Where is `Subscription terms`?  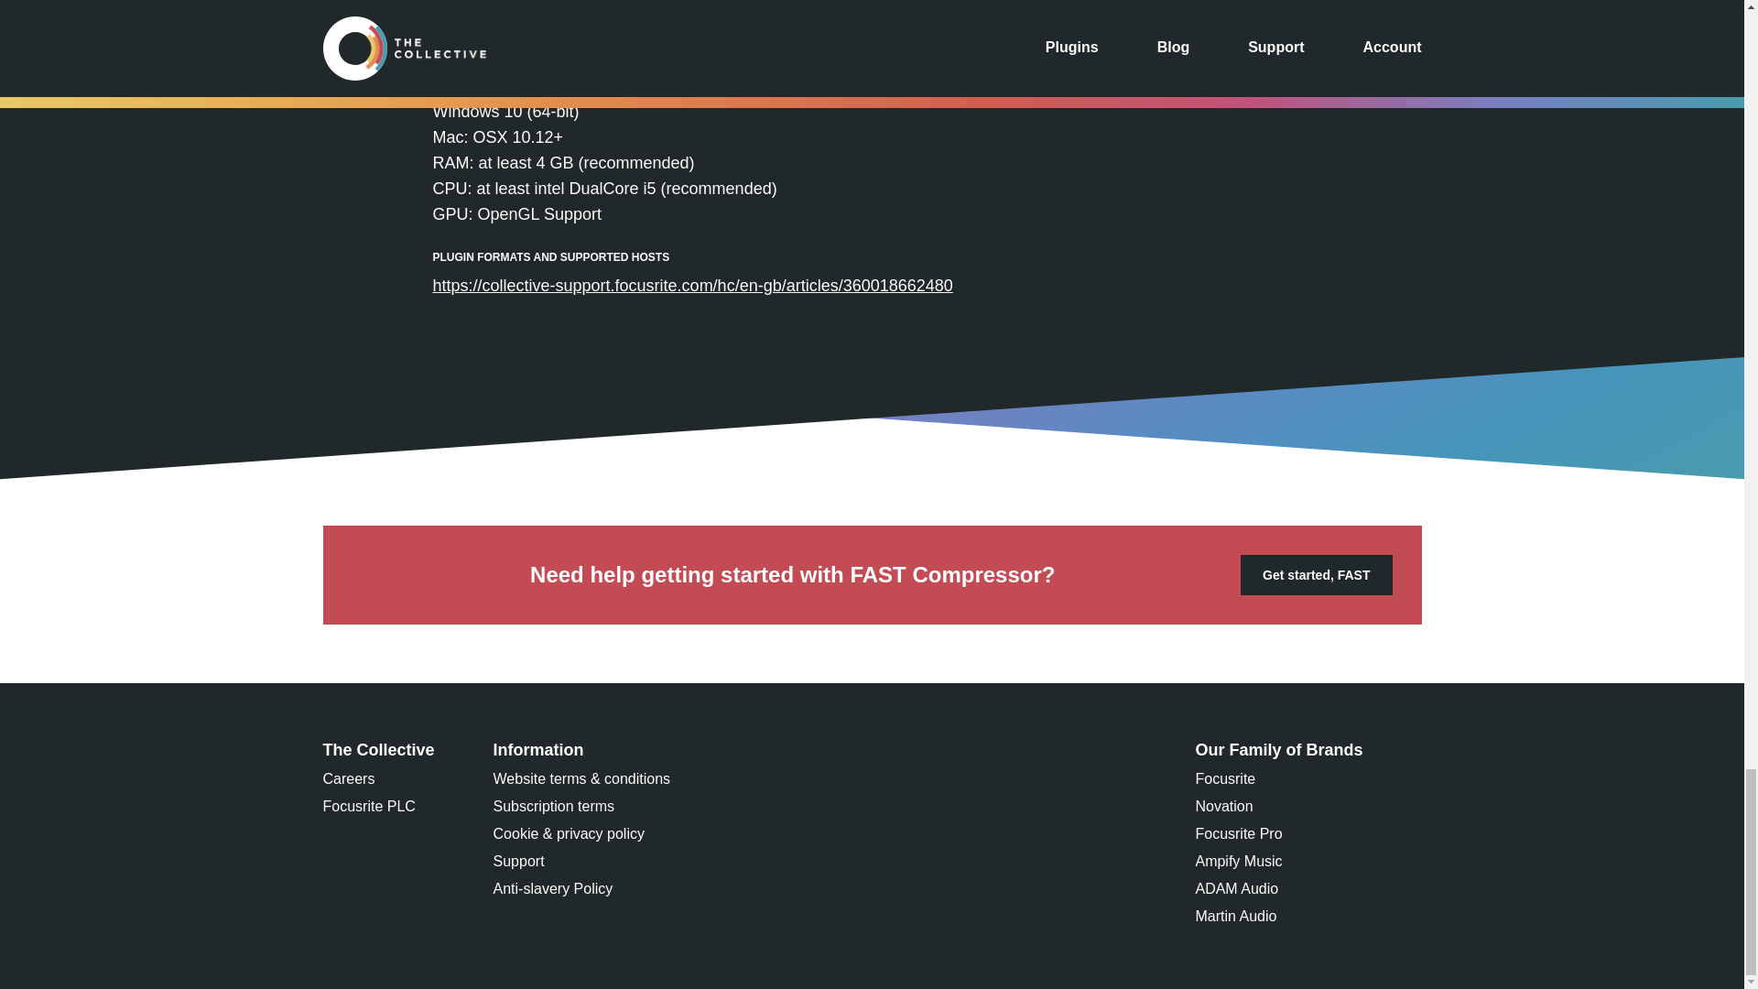 Subscription terms is located at coordinates (555, 810).